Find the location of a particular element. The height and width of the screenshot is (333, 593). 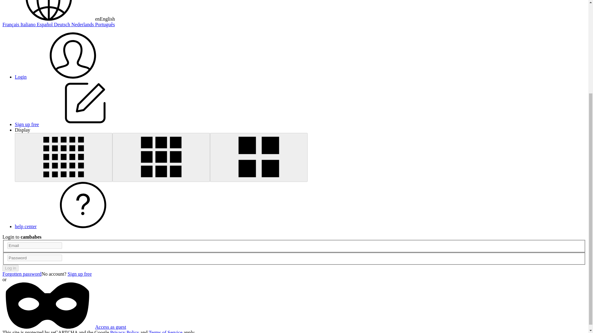

Sign up free is located at coordinates (73, 124).